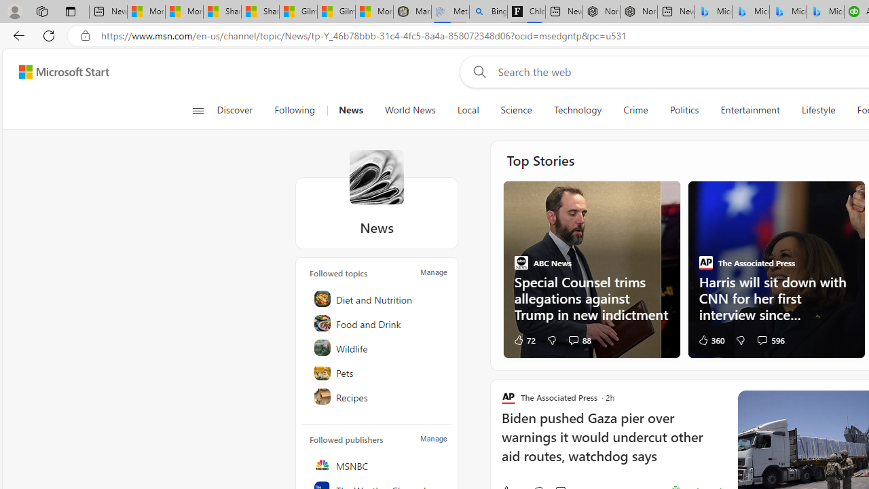 This screenshot has height=489, width=869. What do you see at coordinates (819, 110) in the screenshot?
I see `Lifestyle` at bounding box center [819, 110].